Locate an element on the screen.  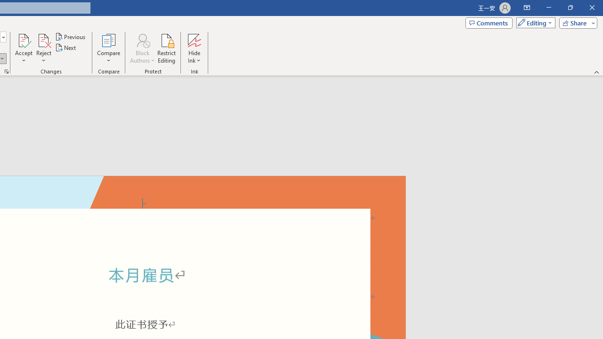
Block Authors is located at coordinates (142, 40).